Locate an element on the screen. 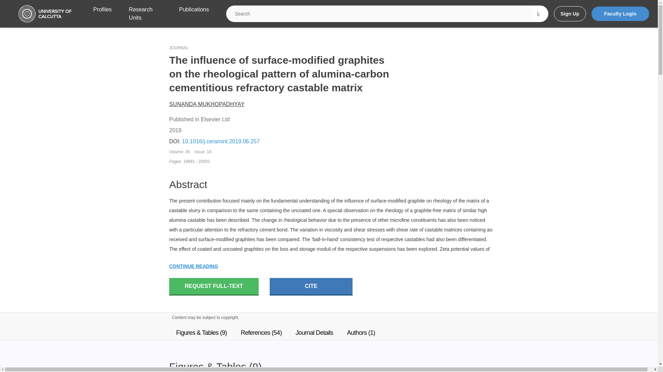 Image resolution: width=663 pixels, height=372 pixels. Faculty Login is located at coordinates (620, 14).